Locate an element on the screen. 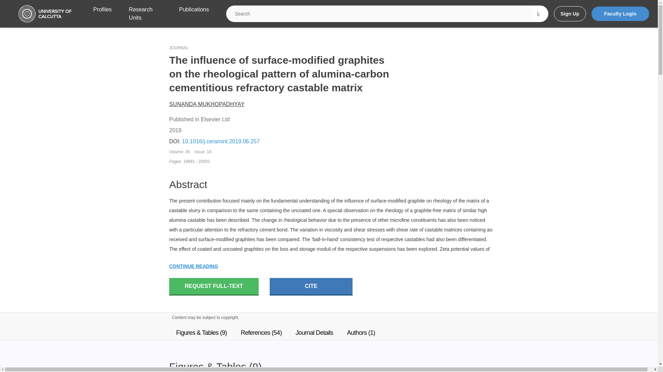 Image resolution: width=663 pixels, height=372 pixels. Faculty Login is located at coordinates (620, 14).